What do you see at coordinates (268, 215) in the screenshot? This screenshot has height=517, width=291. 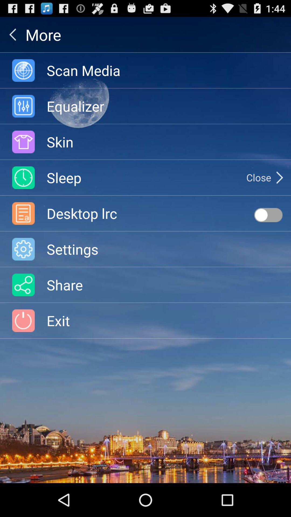 I see `launch icon to the right of desktop lrc` at bounding box center [268, 215].